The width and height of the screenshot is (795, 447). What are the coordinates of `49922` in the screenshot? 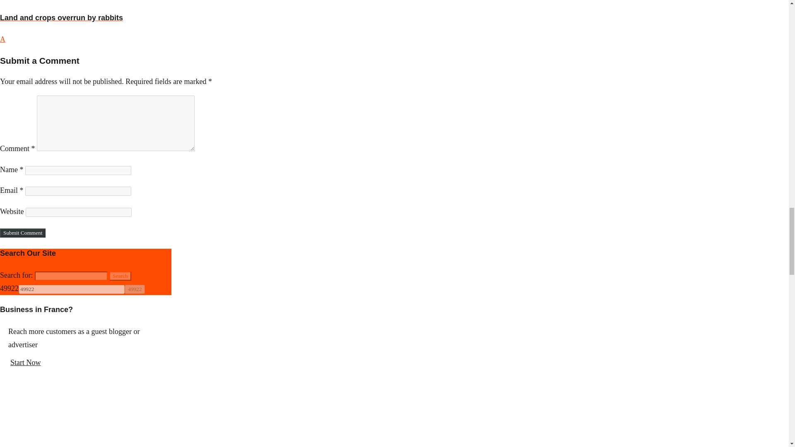 It's located at (135, 289).